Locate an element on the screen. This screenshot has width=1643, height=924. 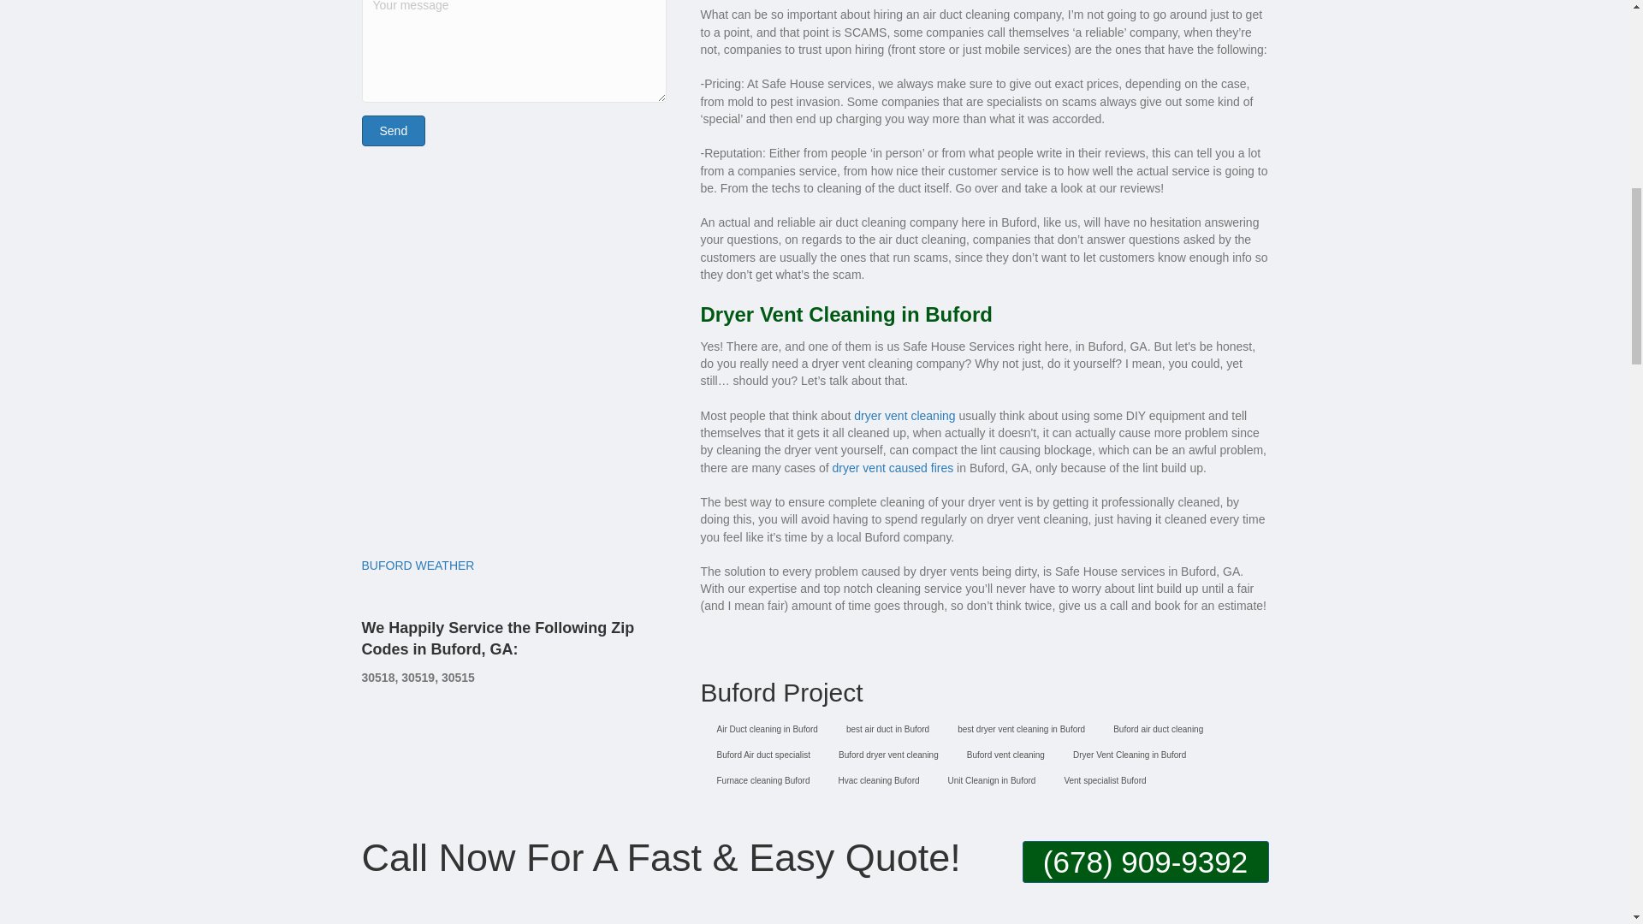
dryer vent caused fires is located at coordinates (893, 467).